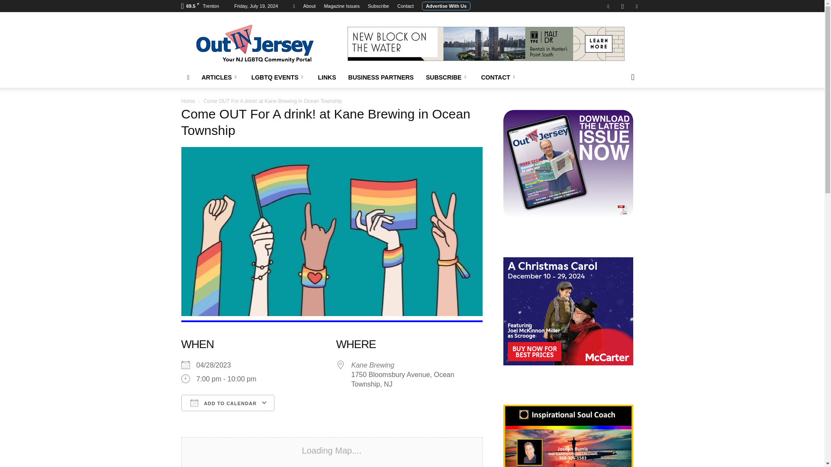  Describe the element at coordinates (405, 6) in the screenshot. I see `Contact` at that location.